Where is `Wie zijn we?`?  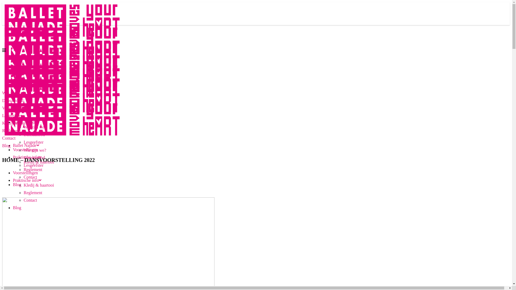
Wie zijn we? is located at coordinates (35, 150).